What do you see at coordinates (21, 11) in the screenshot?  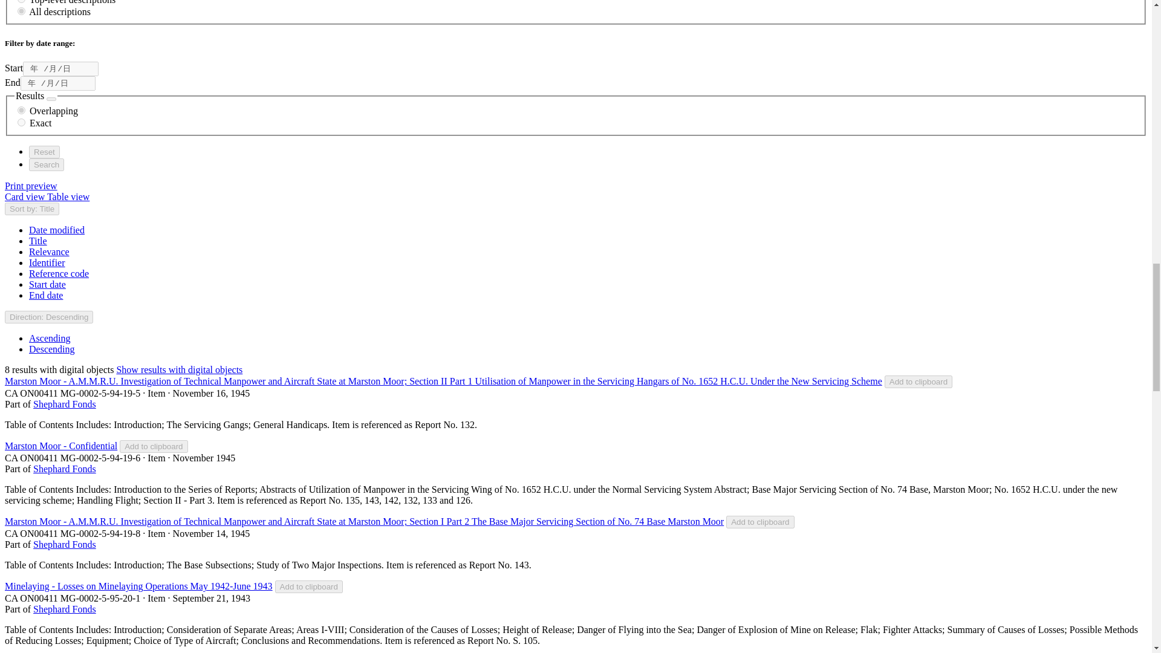 I see `0` at bounding box center [21, 11].